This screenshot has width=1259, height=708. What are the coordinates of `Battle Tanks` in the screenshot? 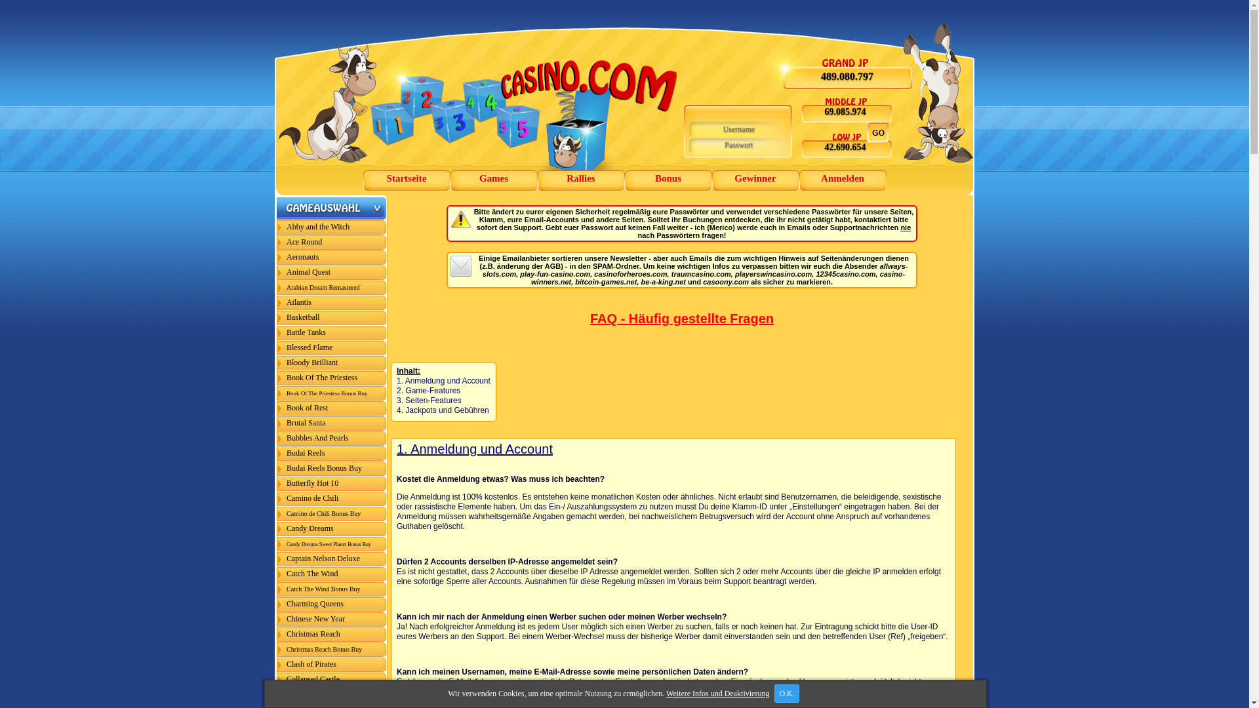 It's located at (332, 333).